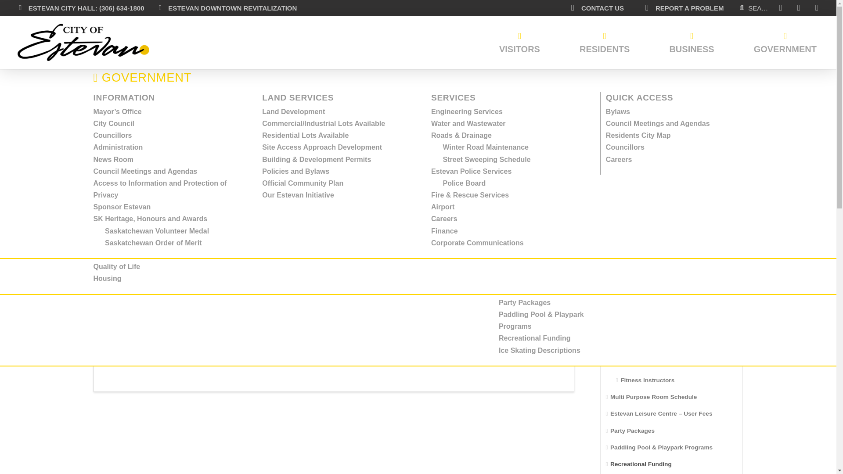 This screenshot has width=843, height=474. Describe the element at coordinates (250, 124) in the screenshot. I see `Motor Sports` at that location.